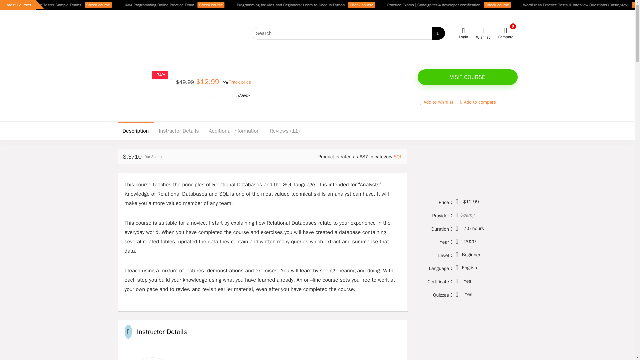  I want to click on SQL, so click(398, 157).